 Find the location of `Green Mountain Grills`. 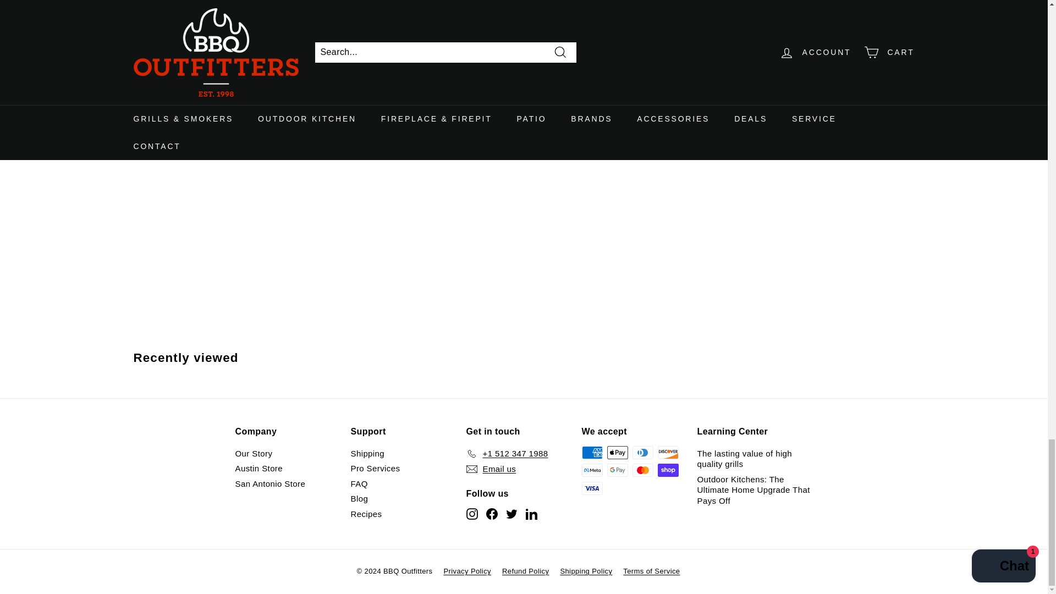

Green Mountain Grills is located at coordinates (273, 109).